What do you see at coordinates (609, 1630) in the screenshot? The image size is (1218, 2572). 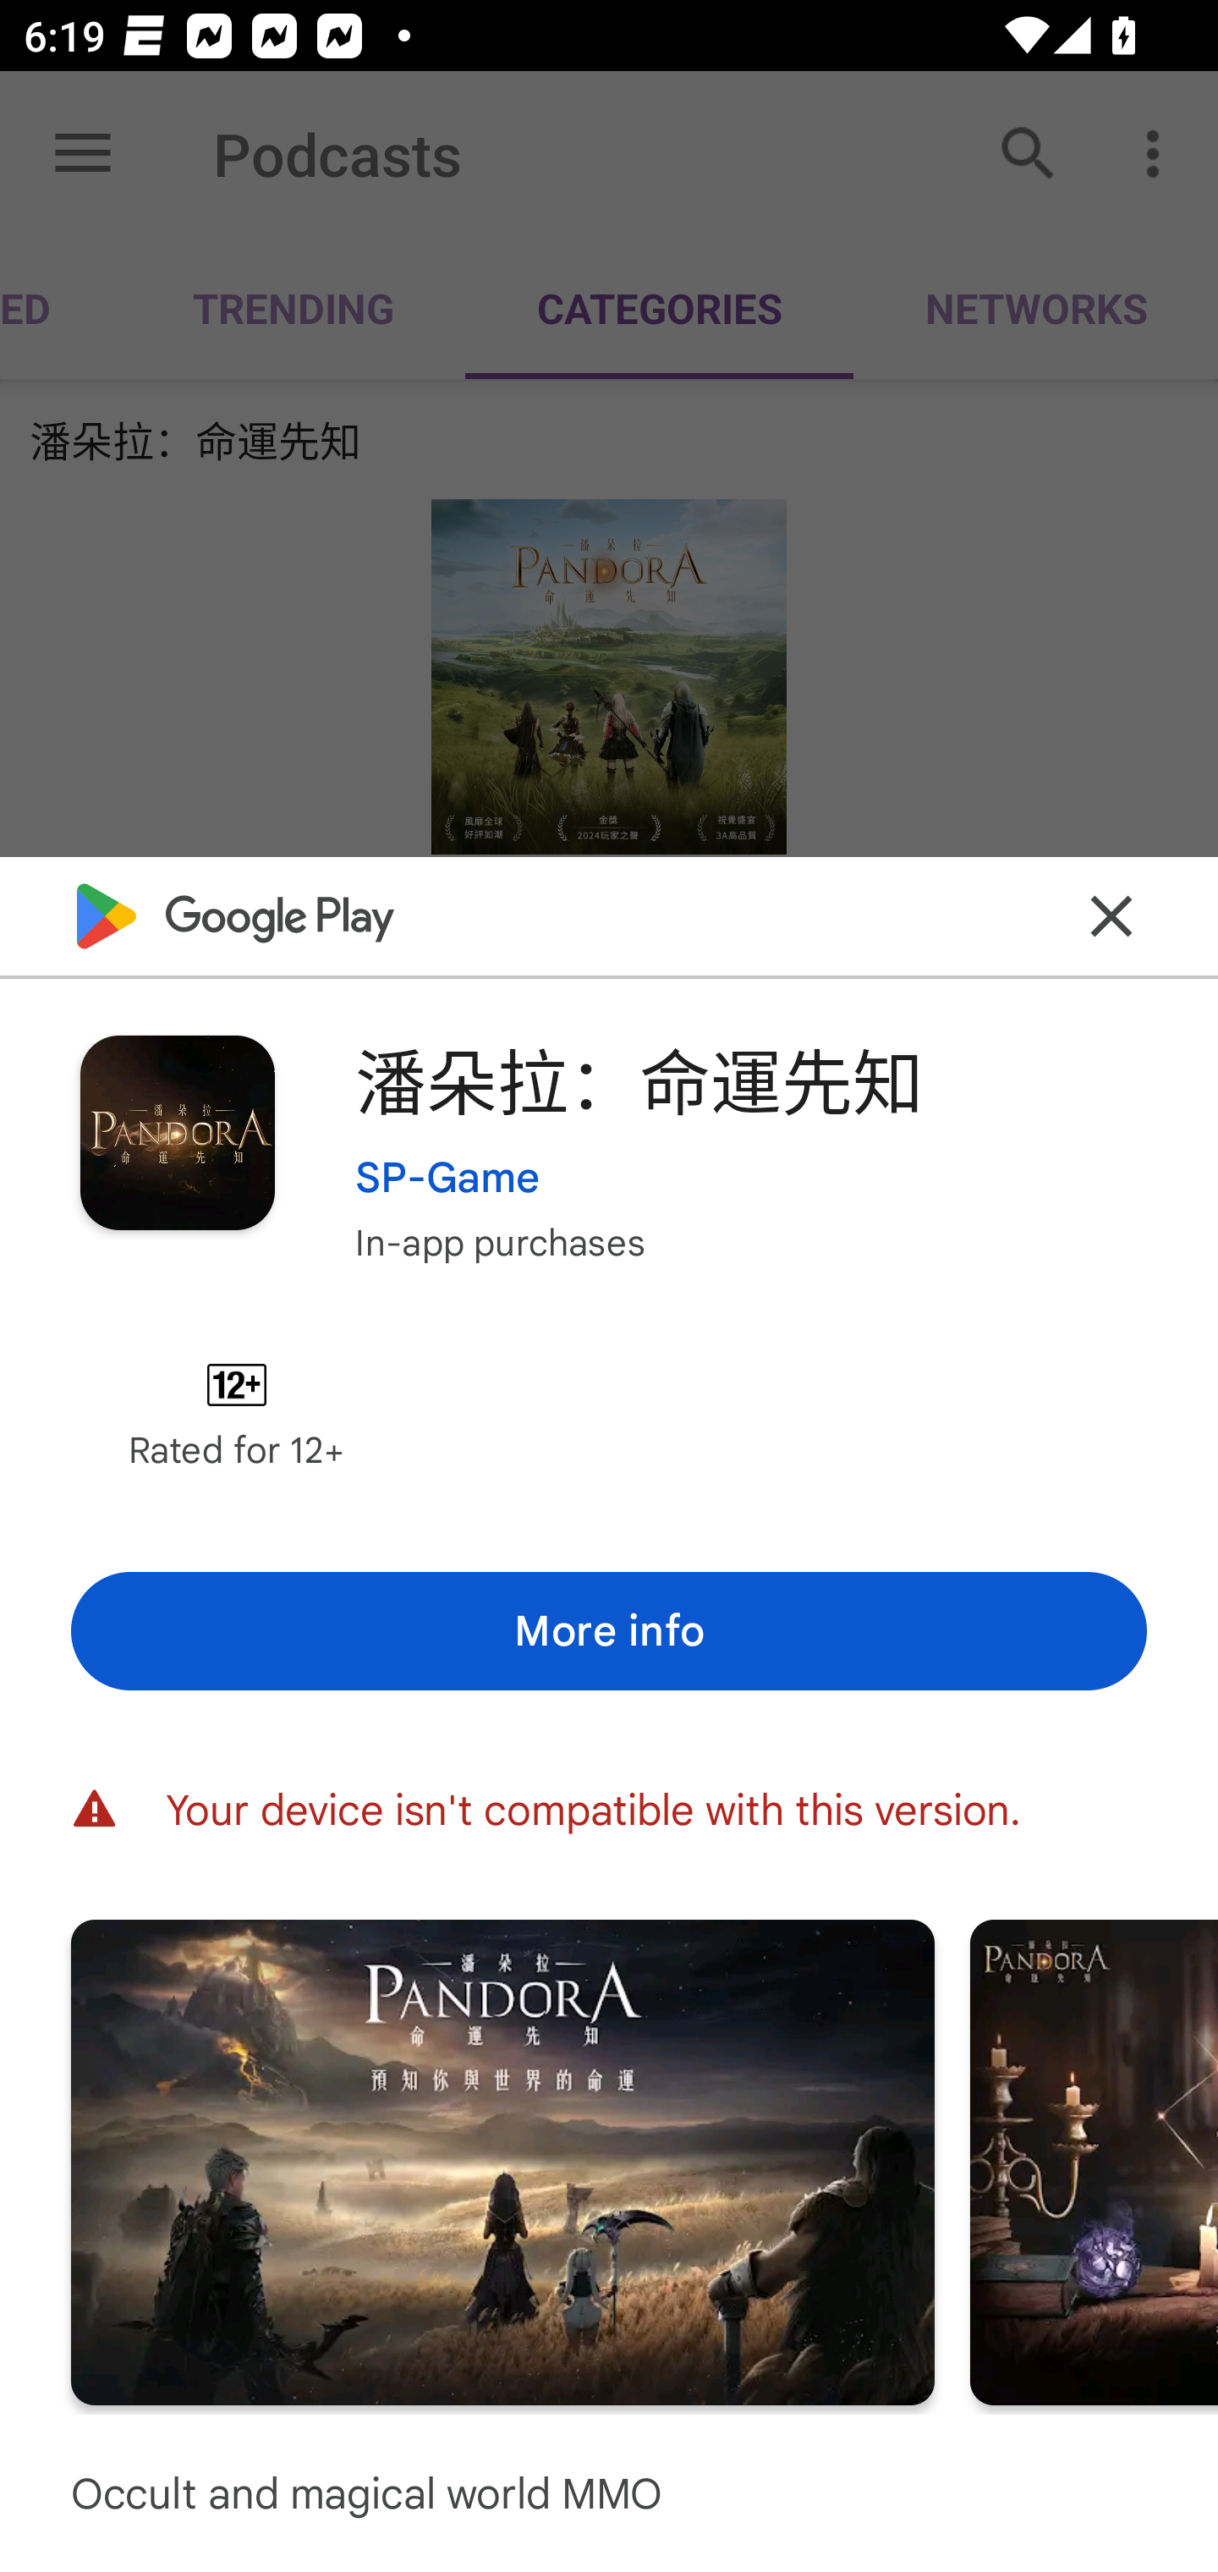 I see `More info` at bounding box center [609, 1630].